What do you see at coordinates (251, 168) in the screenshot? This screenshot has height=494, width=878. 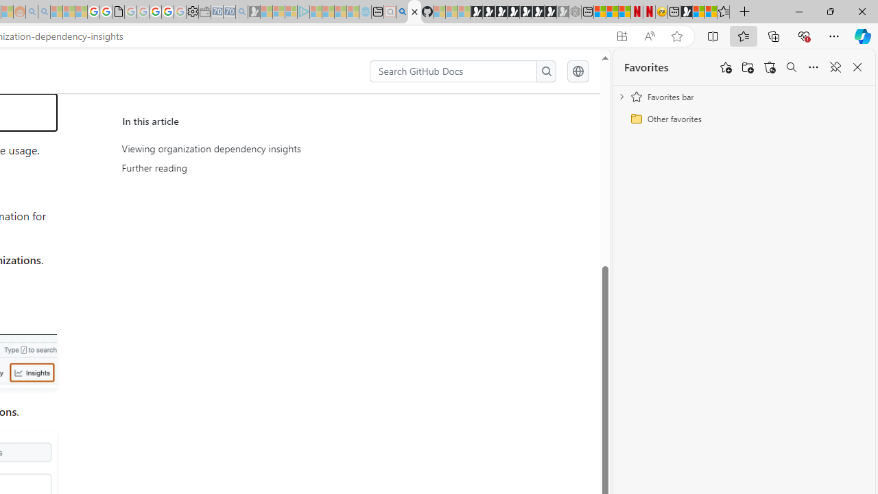 I see `Further reading` at bounding box center [251, 168].